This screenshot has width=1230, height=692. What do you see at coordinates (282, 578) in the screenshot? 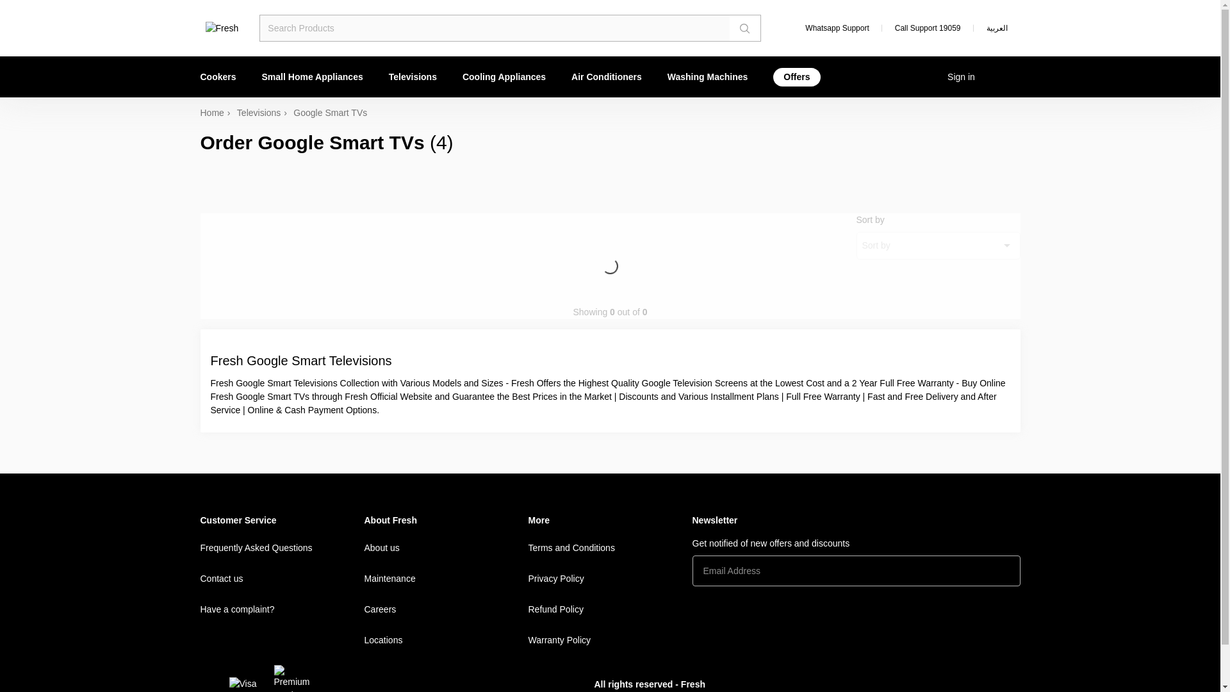
I see `Contact us` at bounding box center [282, 578].